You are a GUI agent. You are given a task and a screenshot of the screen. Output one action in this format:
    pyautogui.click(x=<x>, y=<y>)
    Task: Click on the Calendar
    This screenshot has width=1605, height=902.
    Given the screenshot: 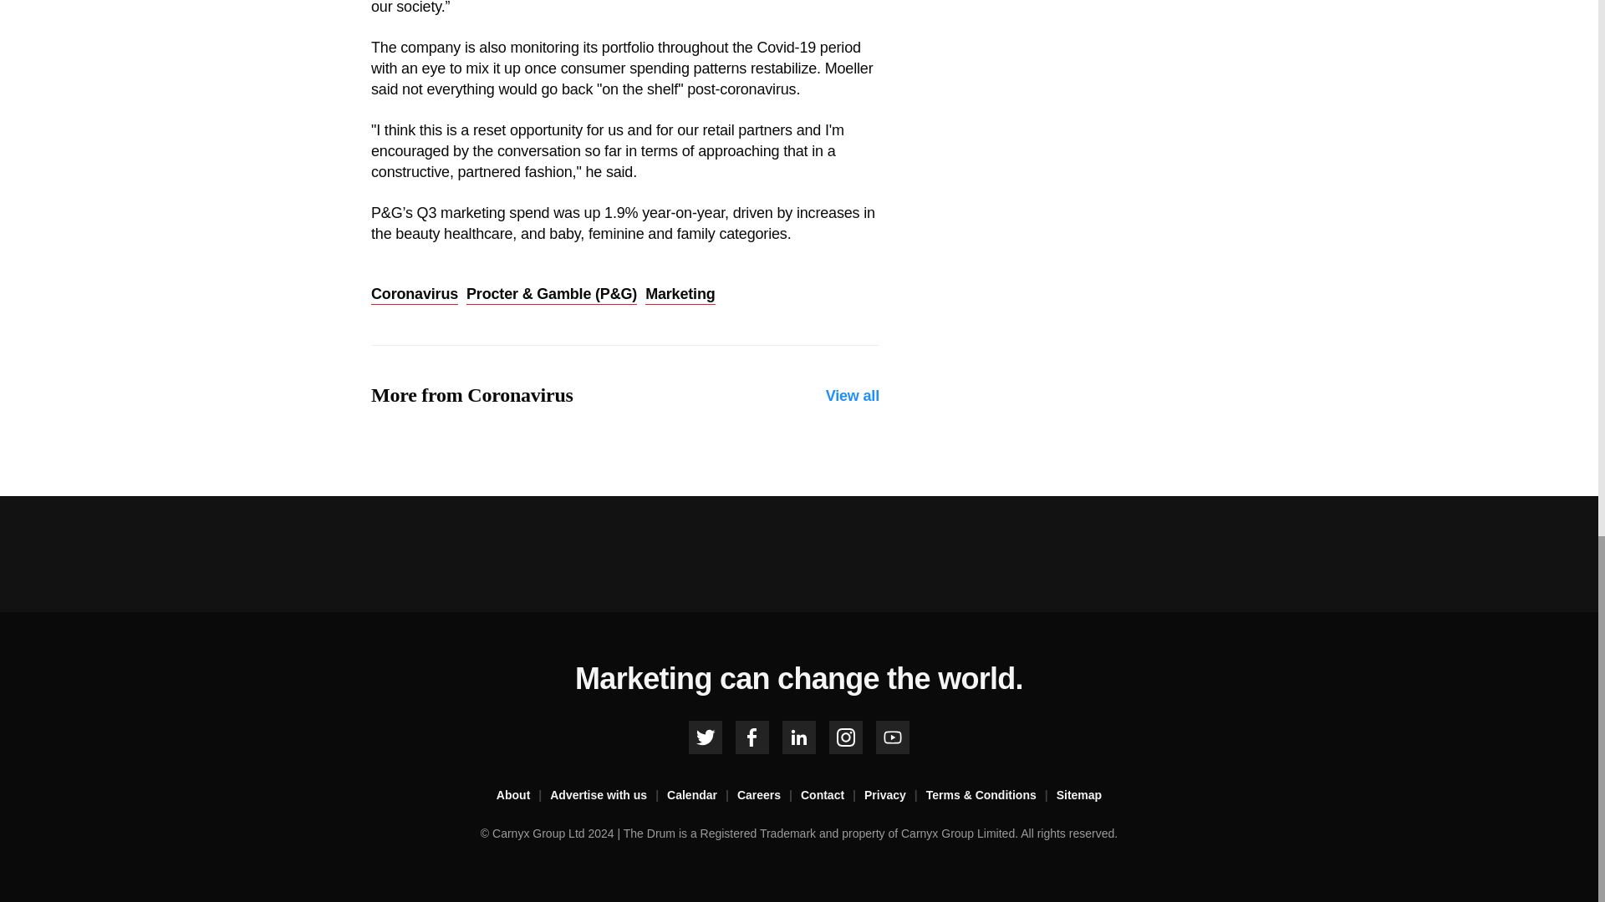 What is the action you would take?
    pyautogui.click(x=702, y=795)
    